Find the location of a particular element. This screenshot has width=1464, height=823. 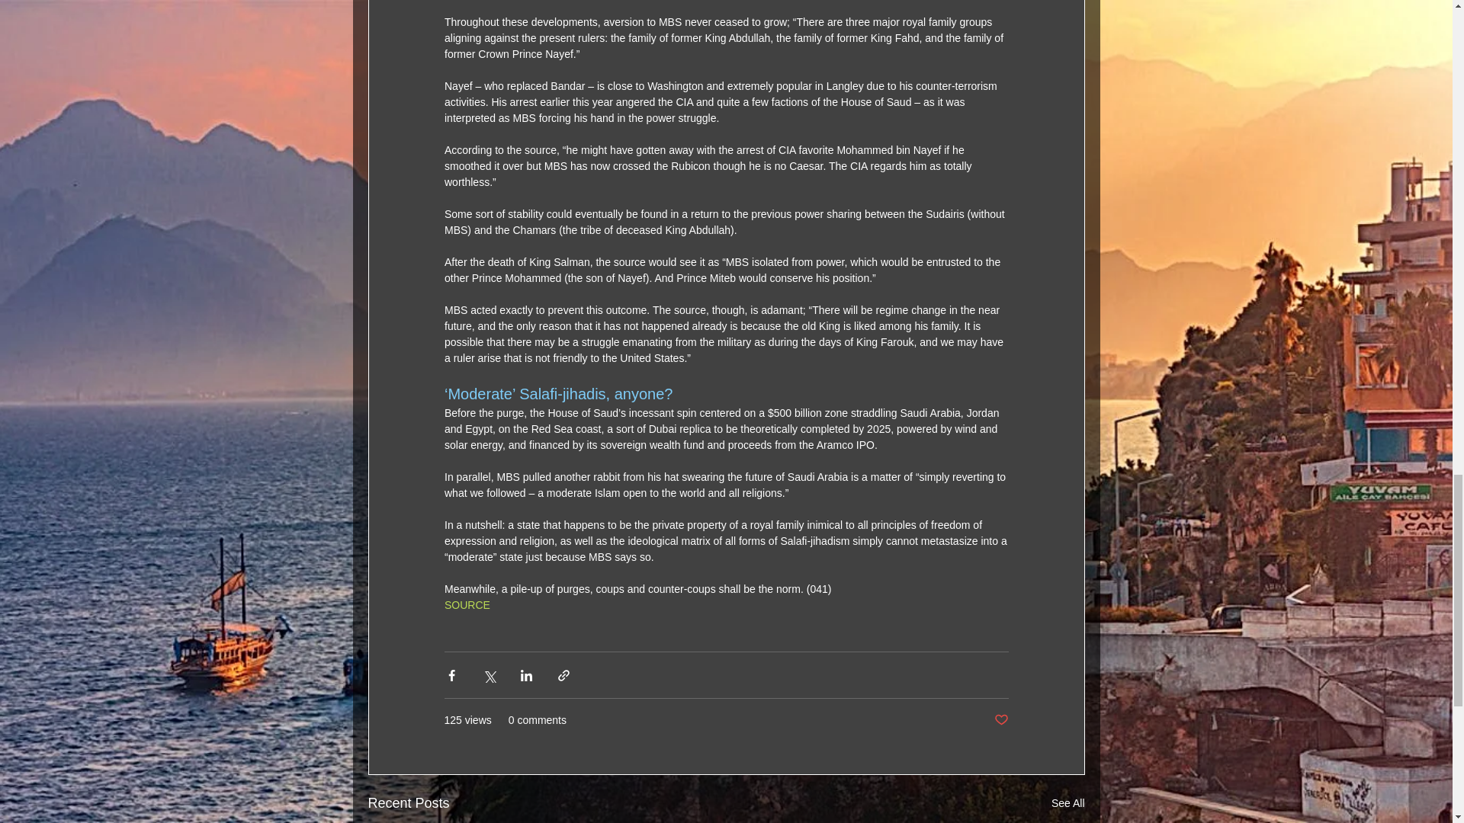

SOURCE is located at coordinates (466, 605).